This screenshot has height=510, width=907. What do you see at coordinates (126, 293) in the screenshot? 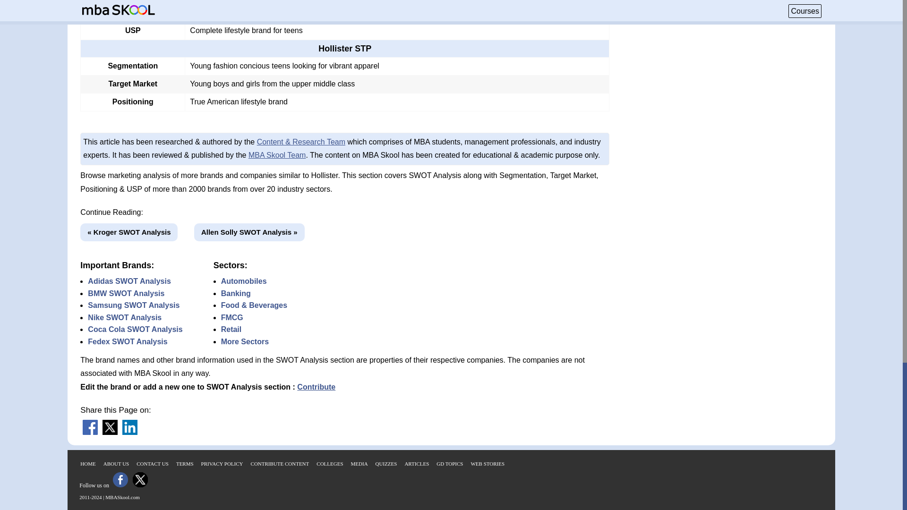
I see `BMW SWOT Analysis` at bounding box center [126, 293].